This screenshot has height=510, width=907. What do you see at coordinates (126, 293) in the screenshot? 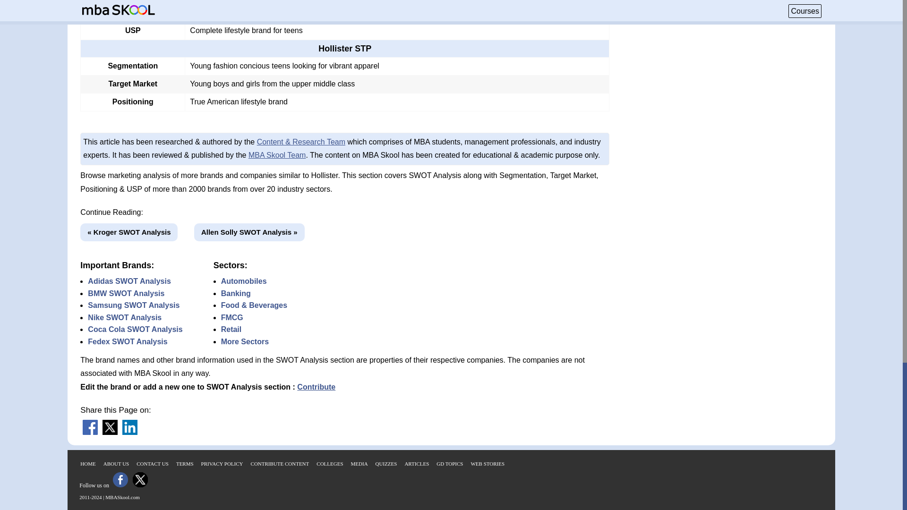
I see `BMW SWOT Analysis` at bounding box center [126, 293].